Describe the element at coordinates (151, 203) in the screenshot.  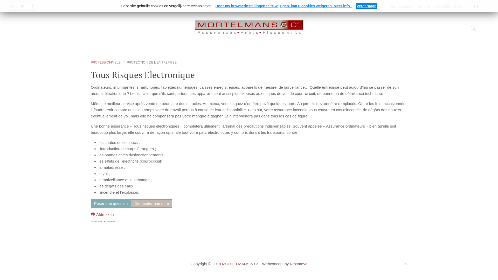
I see `Demander une offre` at that location.